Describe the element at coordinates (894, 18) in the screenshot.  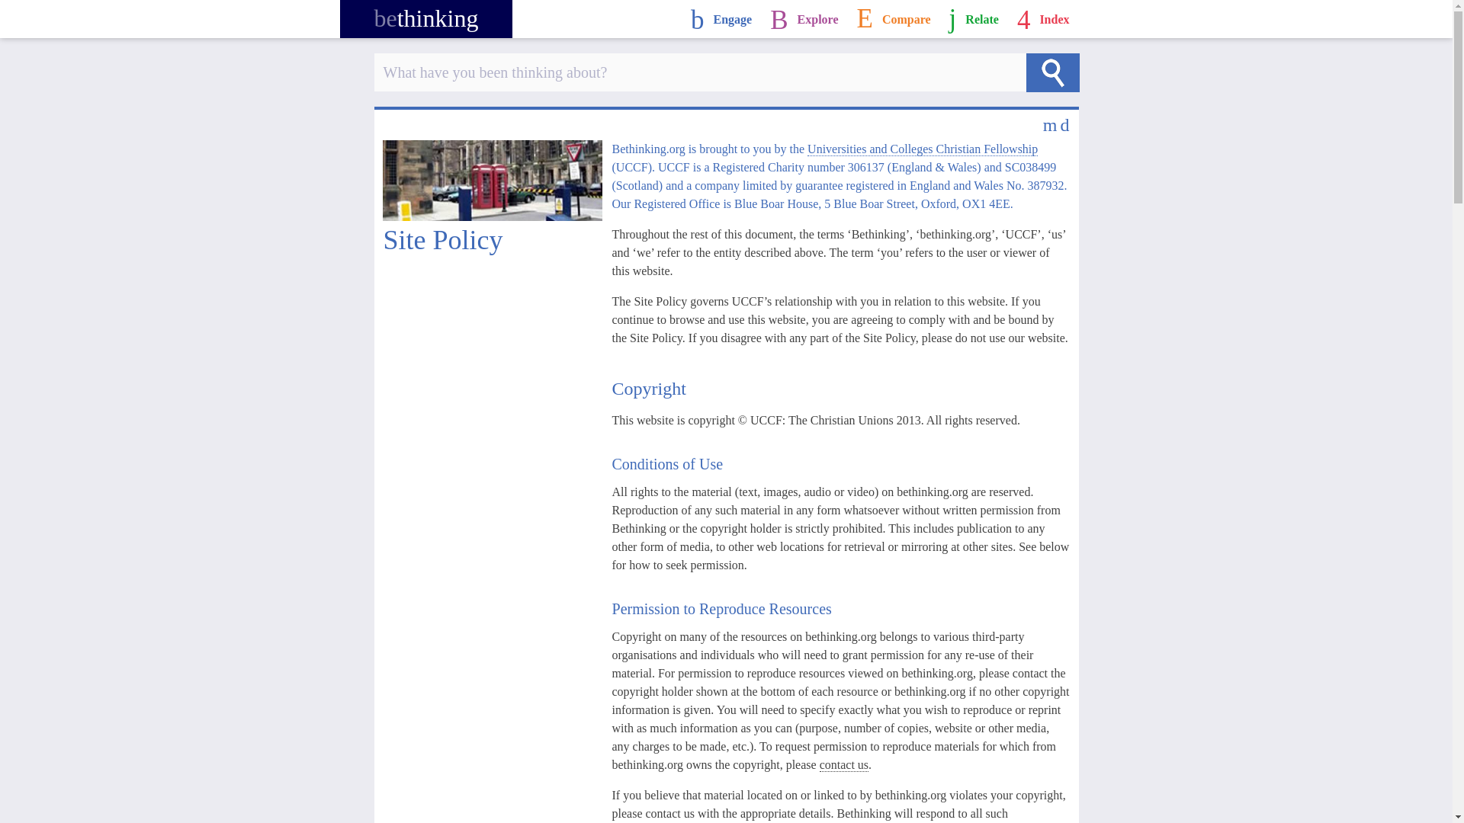
I see `Compare` at that location.